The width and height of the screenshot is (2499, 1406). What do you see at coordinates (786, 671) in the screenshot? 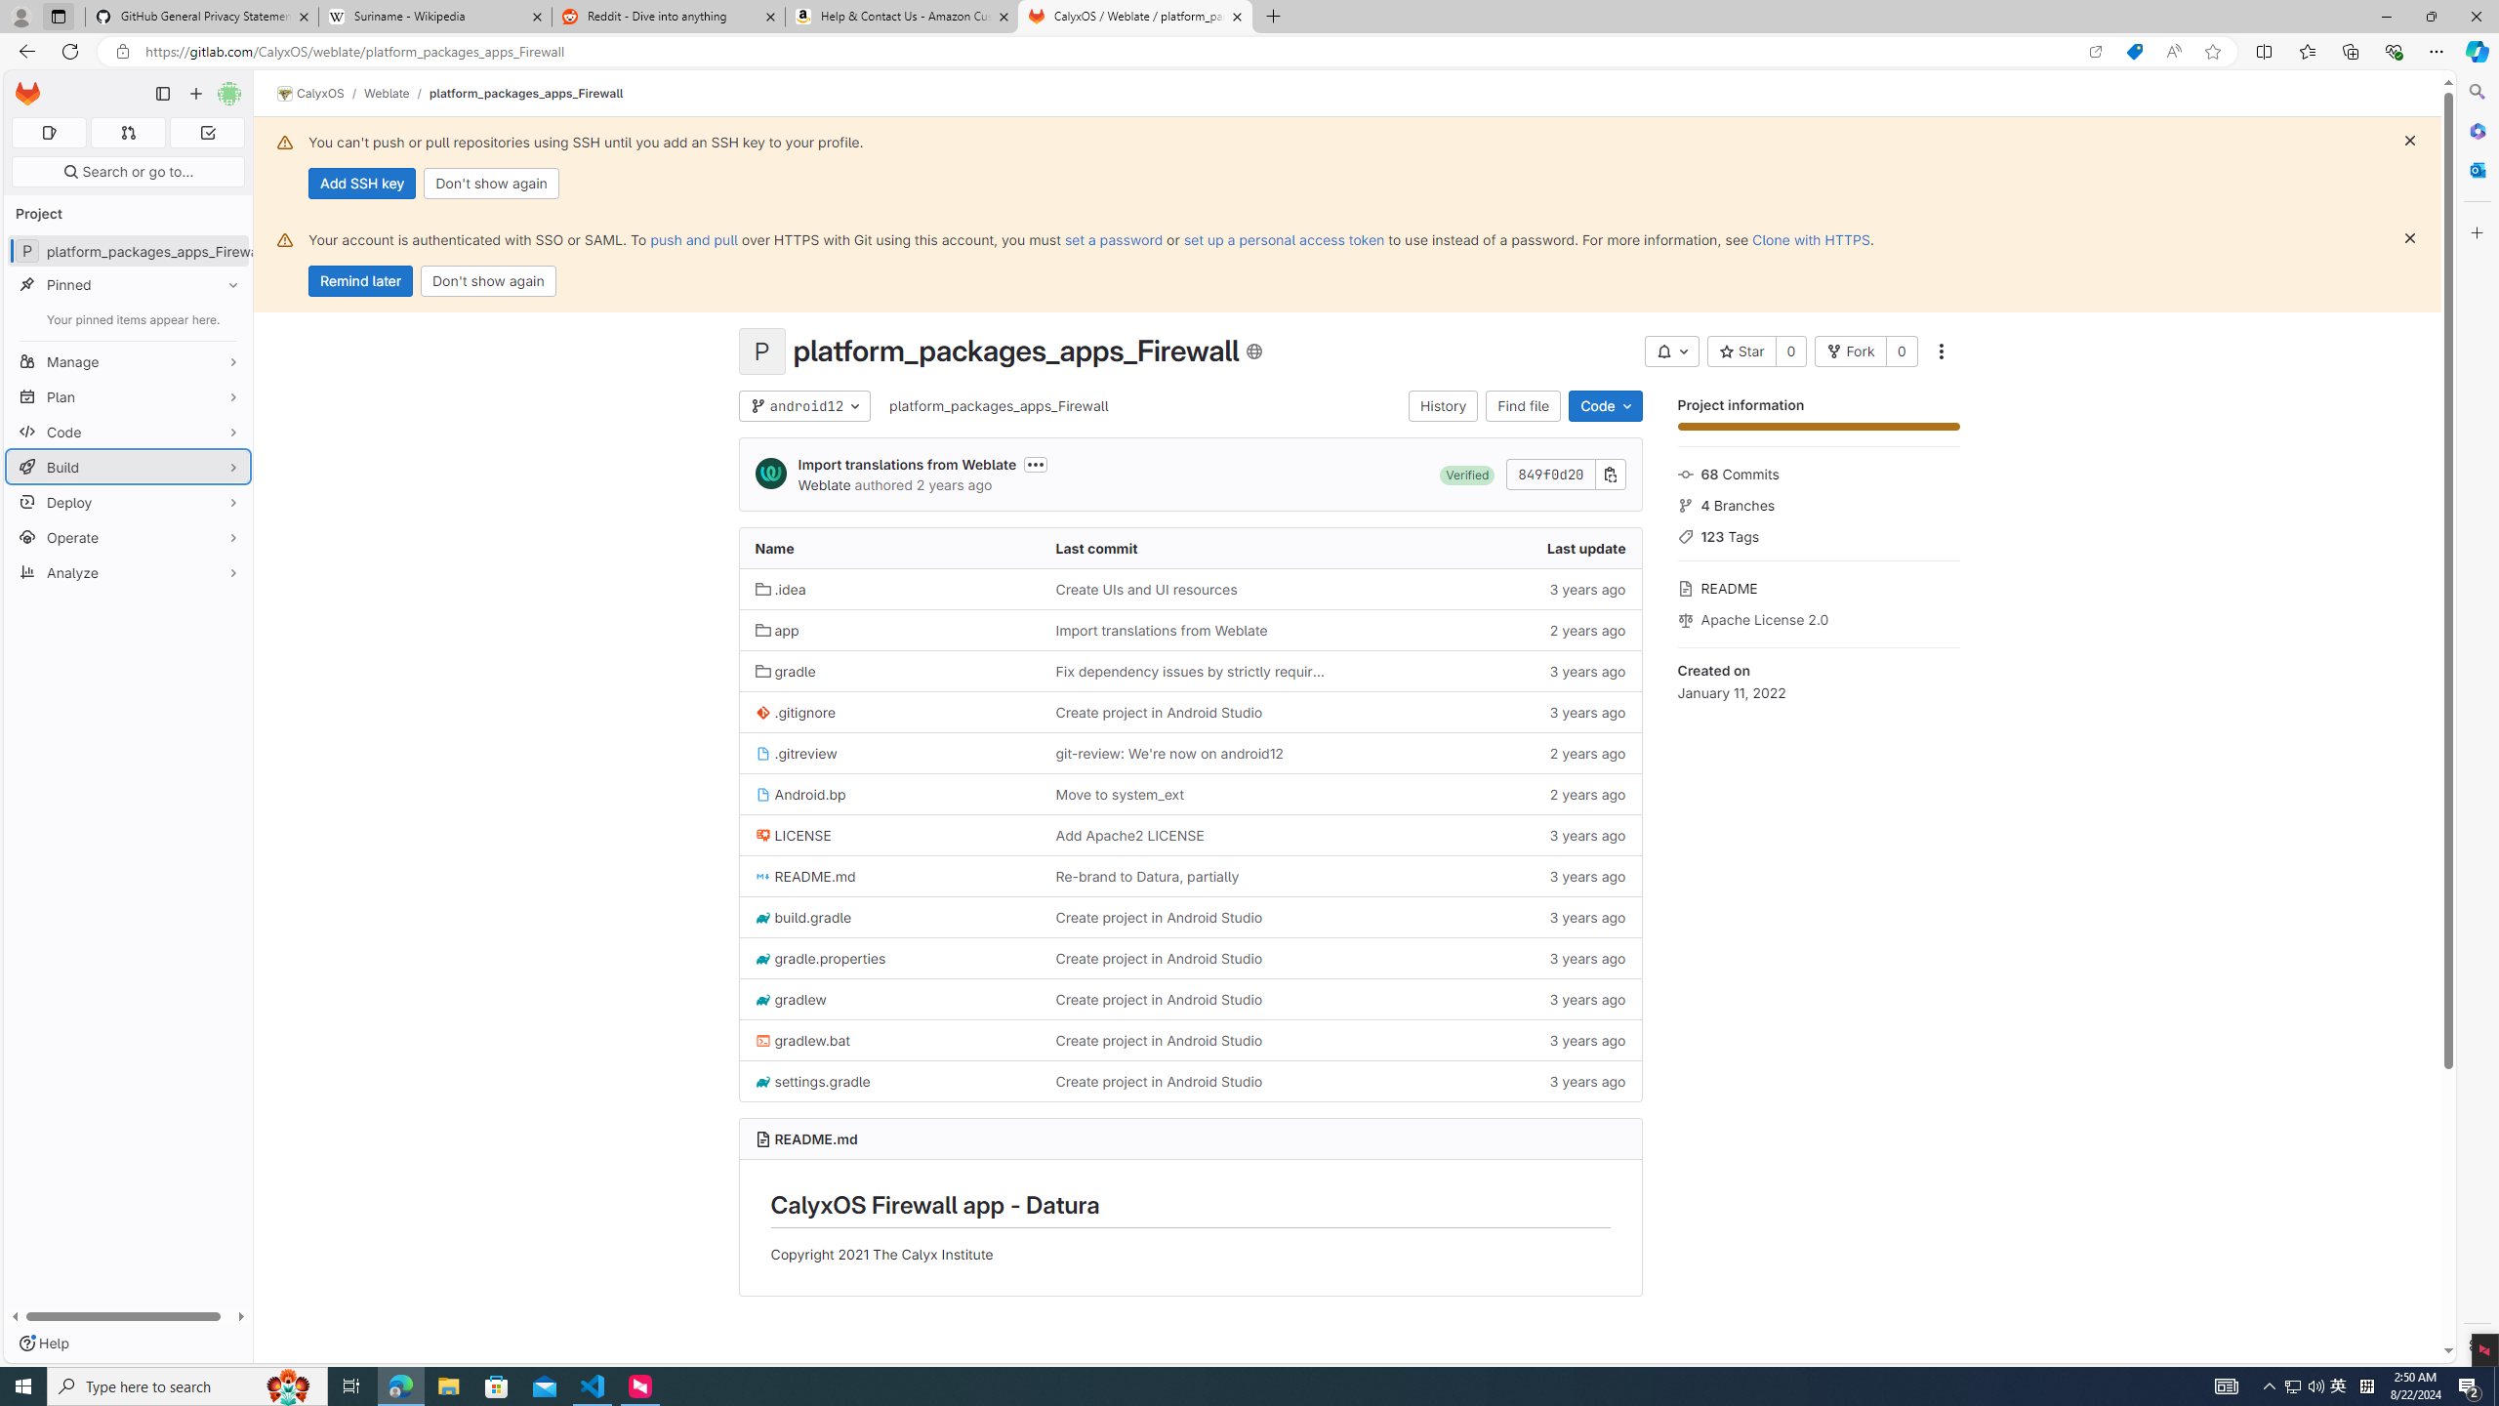
I see `gradle` at bounding box center [786, 671].